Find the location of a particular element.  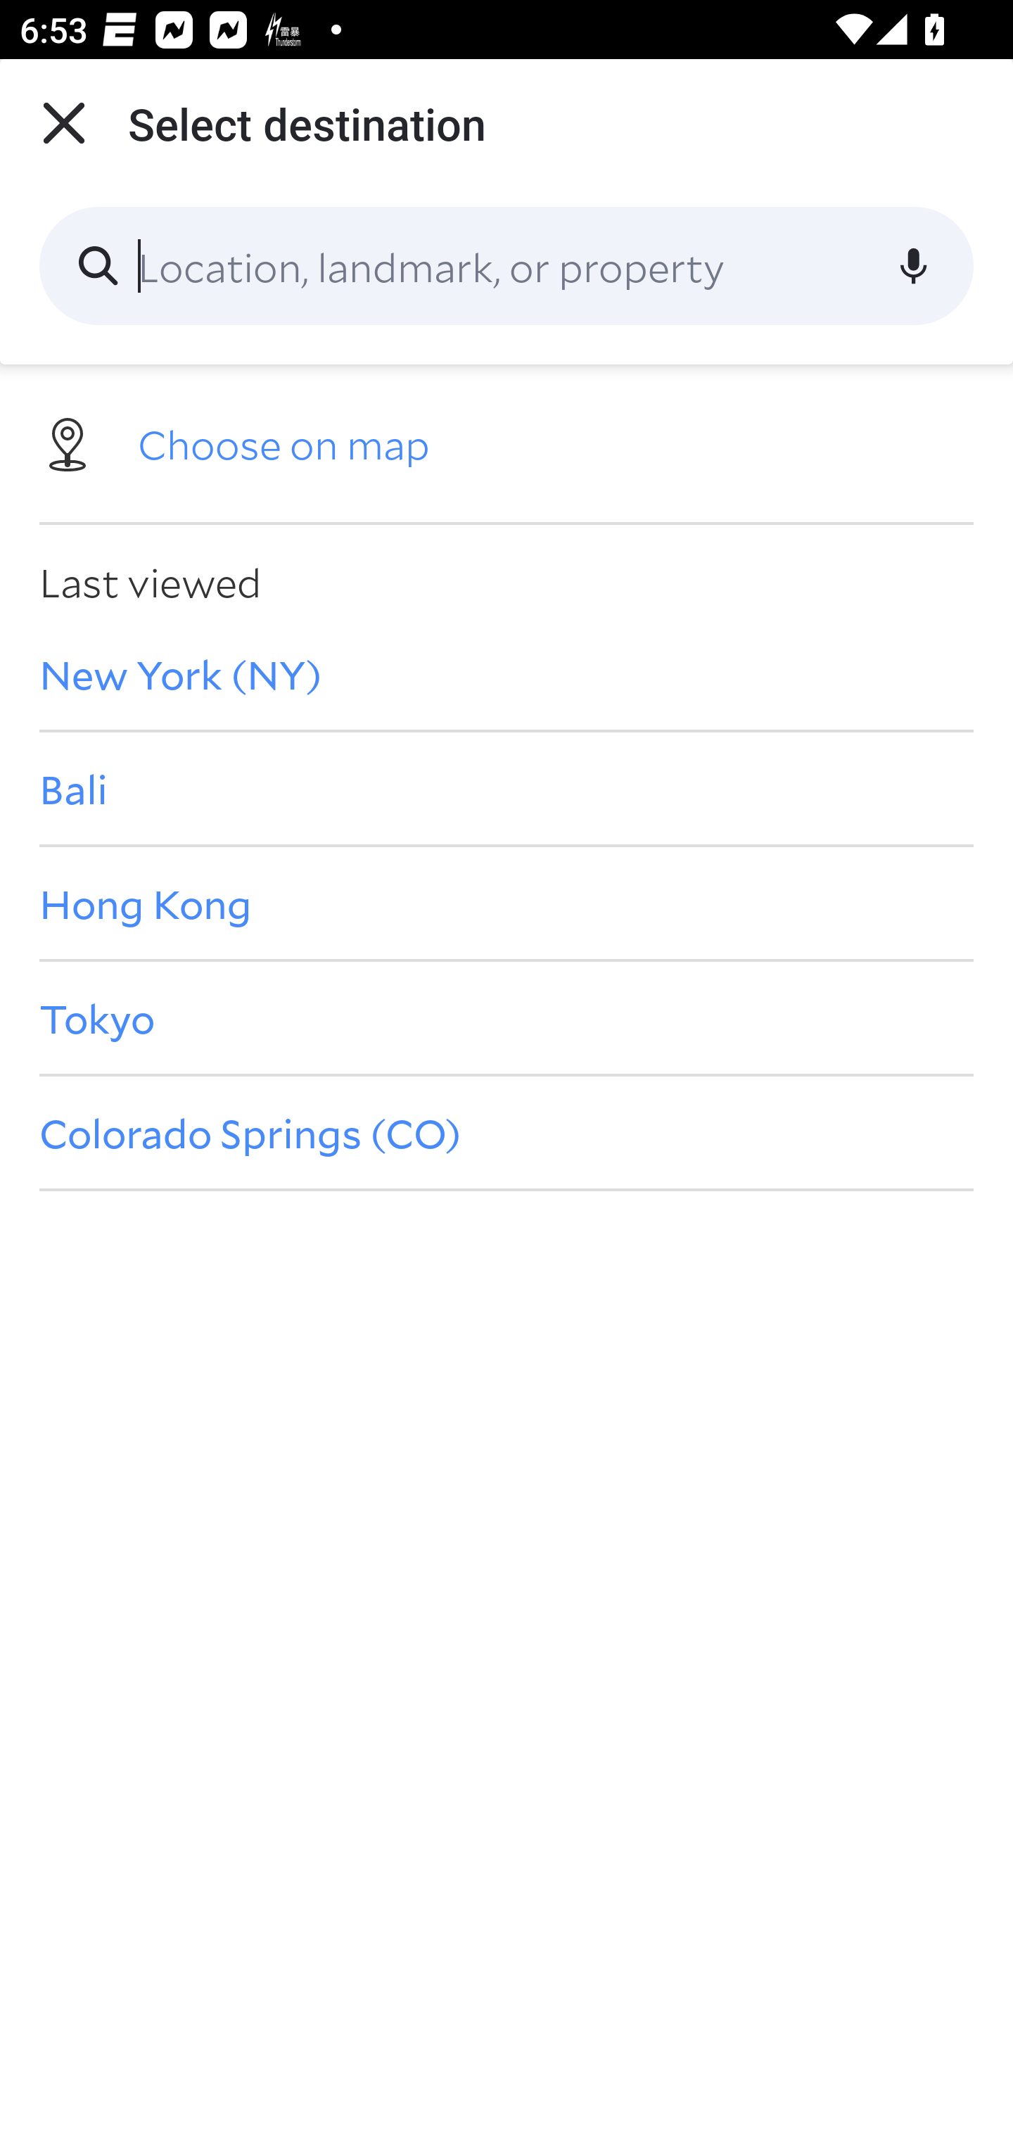

Bali is located at coordinates (507, 788).